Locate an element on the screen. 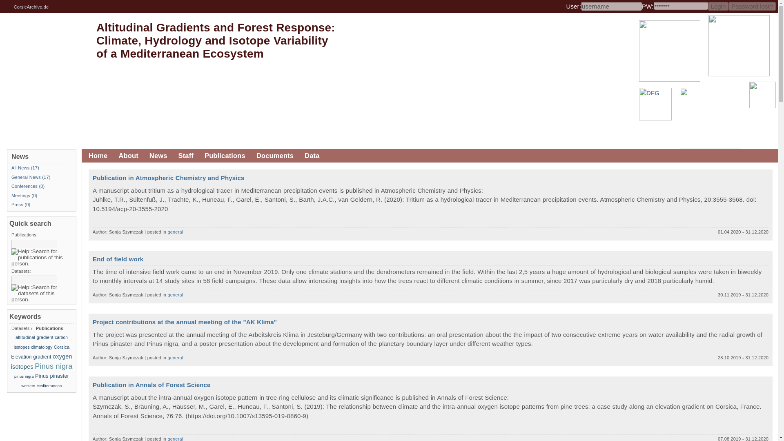  Data is located at coordinates (312, 156).